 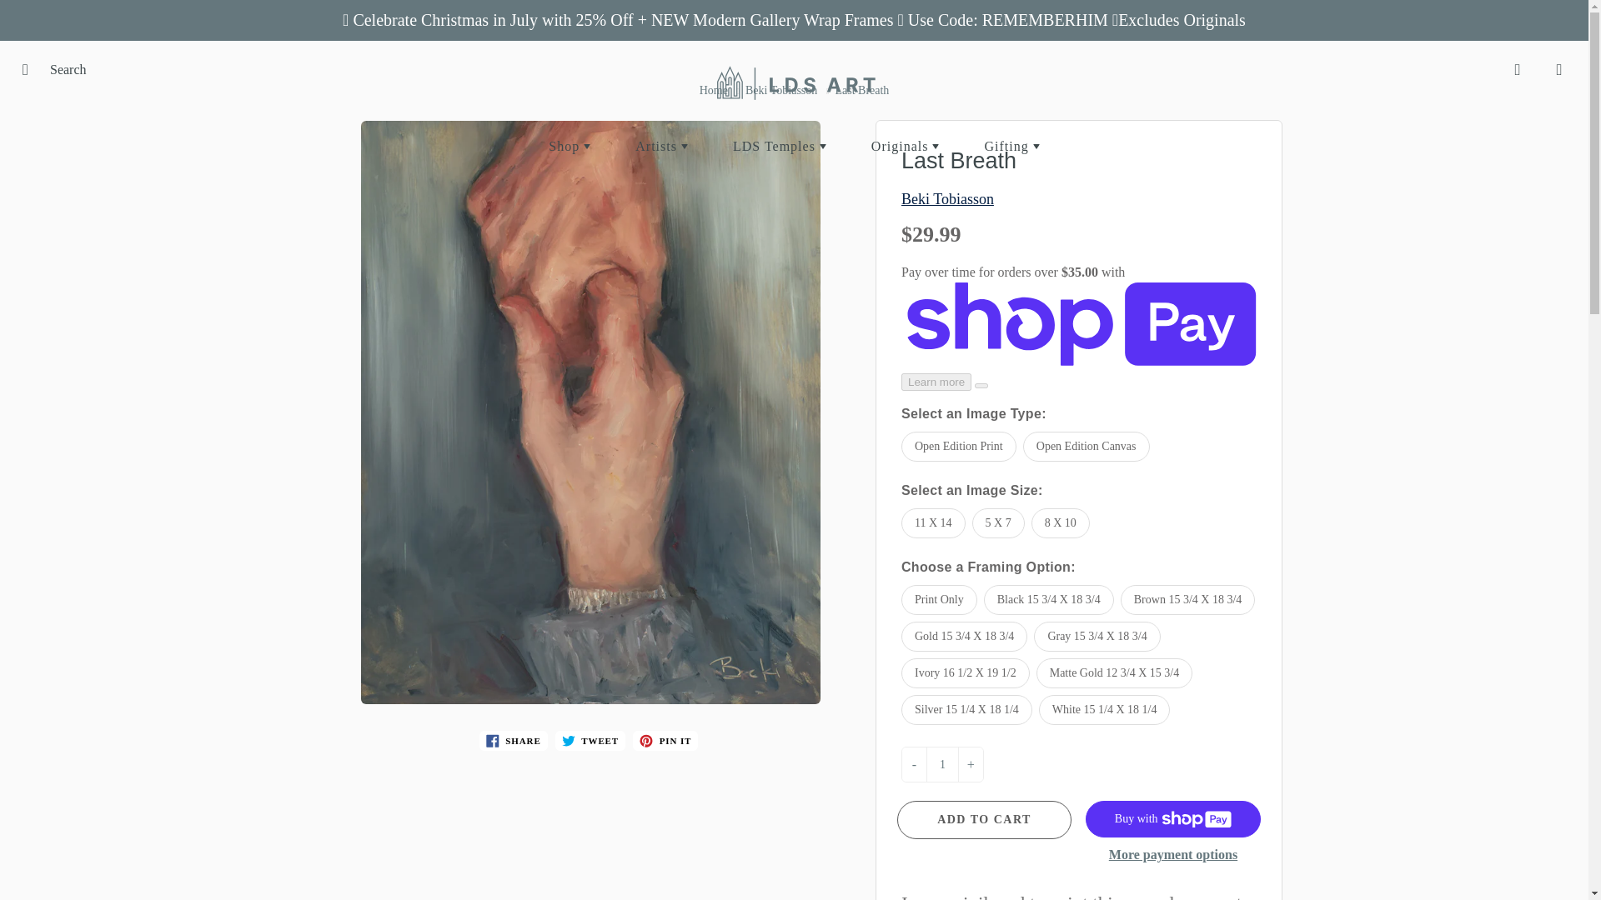 What do you see at coordinates (1518, 70) in the screenshot?
I see `My account` at bounding box center [1518, 70].